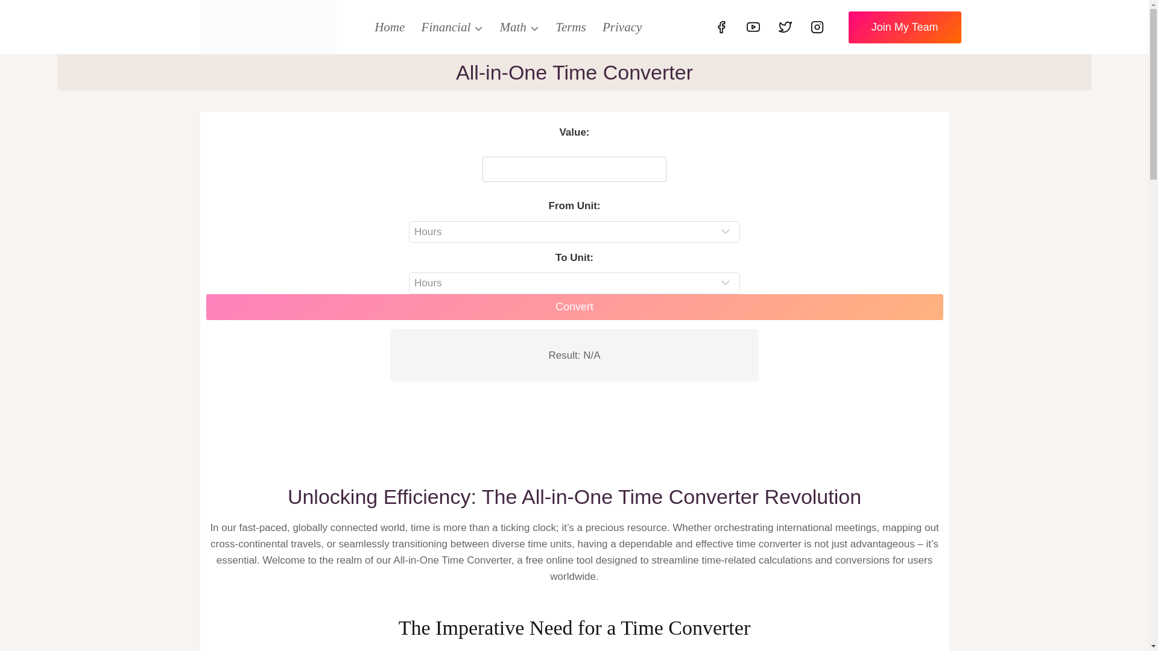 The width and height of the screenshot is (1158, 651). Describe the element at coordinates (621, 27) in the screenshot. I see `Privacy` at that location.